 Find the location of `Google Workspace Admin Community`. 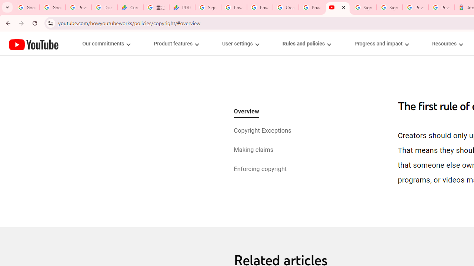

Google Workspace Admin Community is located at coordinates (27, 7).